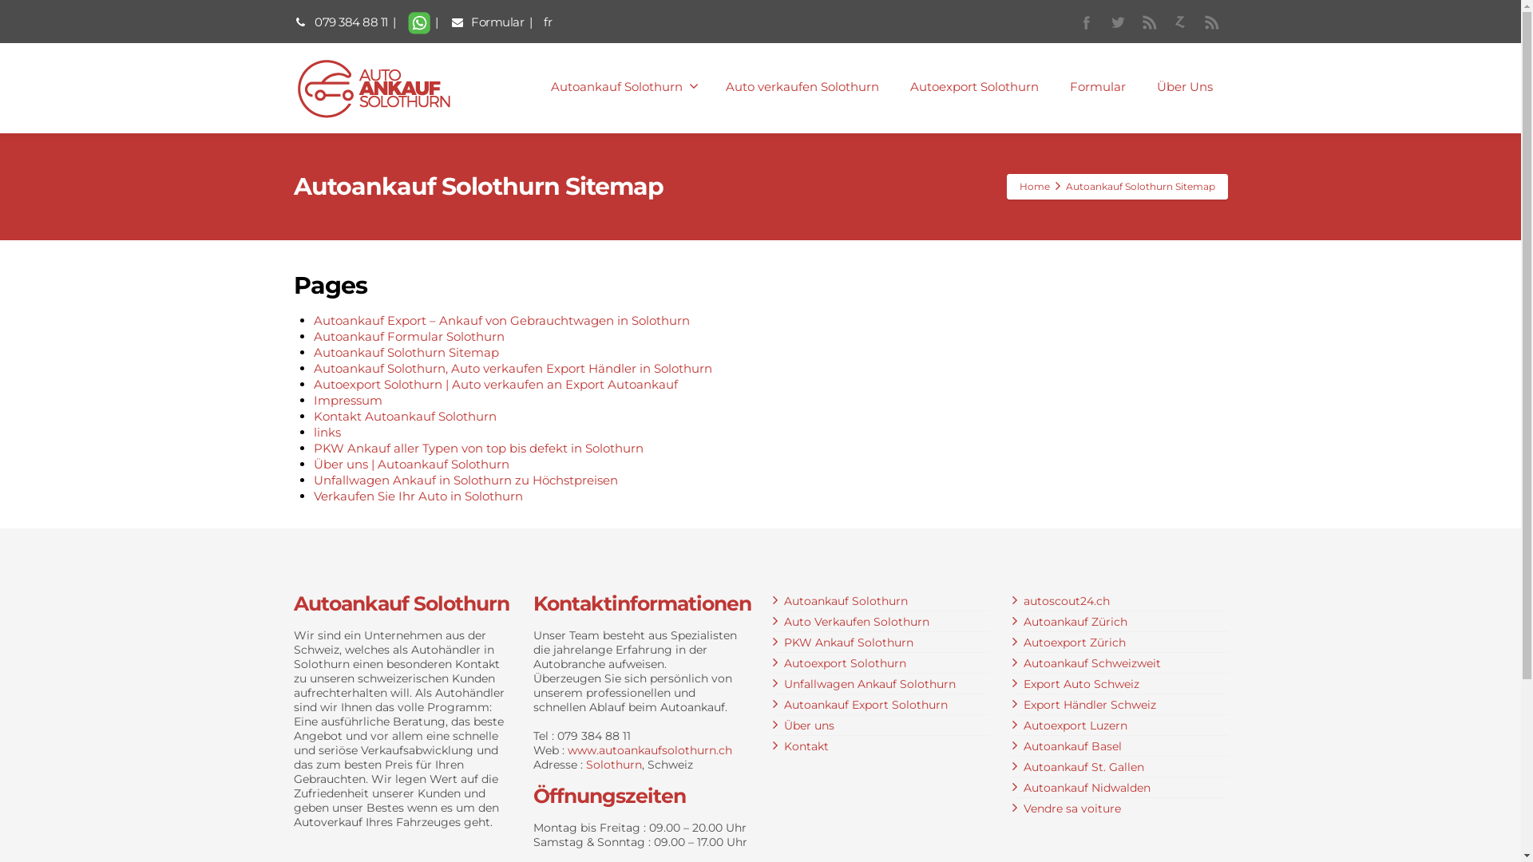 Image resolution: width=1533 pixels, height=862 pixels. Describe the element at coordinates (1067, 601) in the screenshot. I see `autoscout24.ch` at that location.